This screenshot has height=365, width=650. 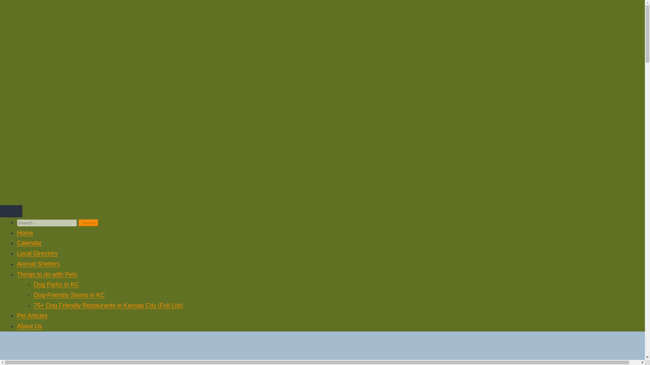 I want to click on Calendar, so click(x=29, y=243).